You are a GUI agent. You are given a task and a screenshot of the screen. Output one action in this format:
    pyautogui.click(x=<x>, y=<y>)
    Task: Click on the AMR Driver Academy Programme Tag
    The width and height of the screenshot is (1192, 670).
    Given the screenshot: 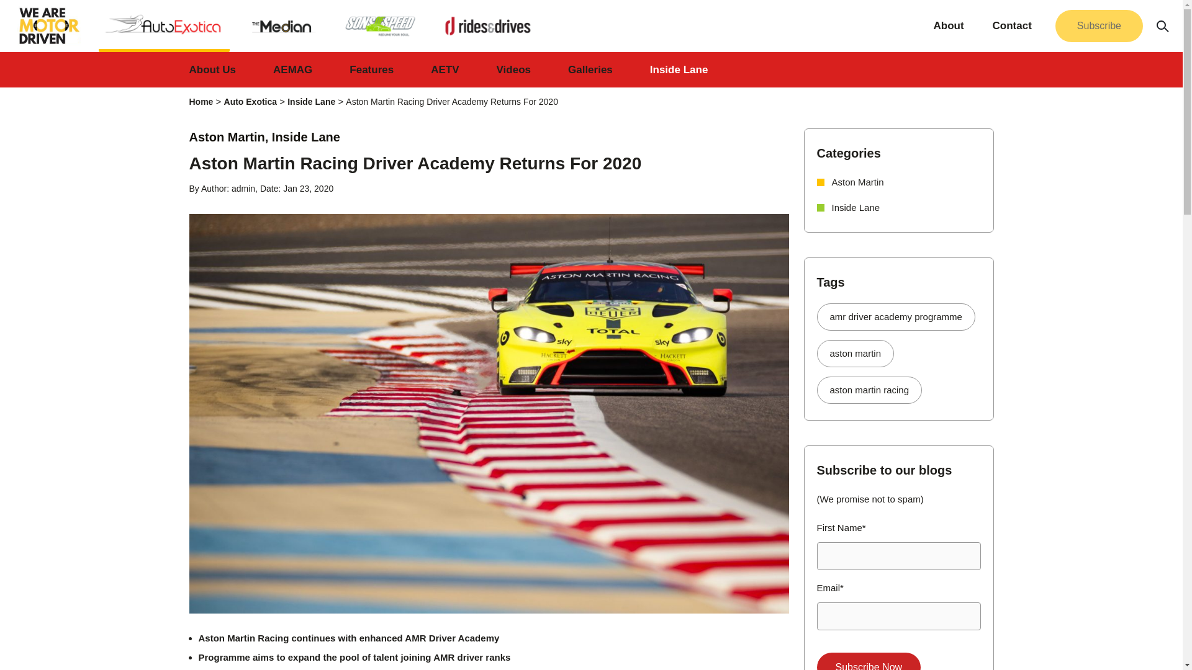 What is the action you would take?
    pyautogui.click(x=895, y=317)
    